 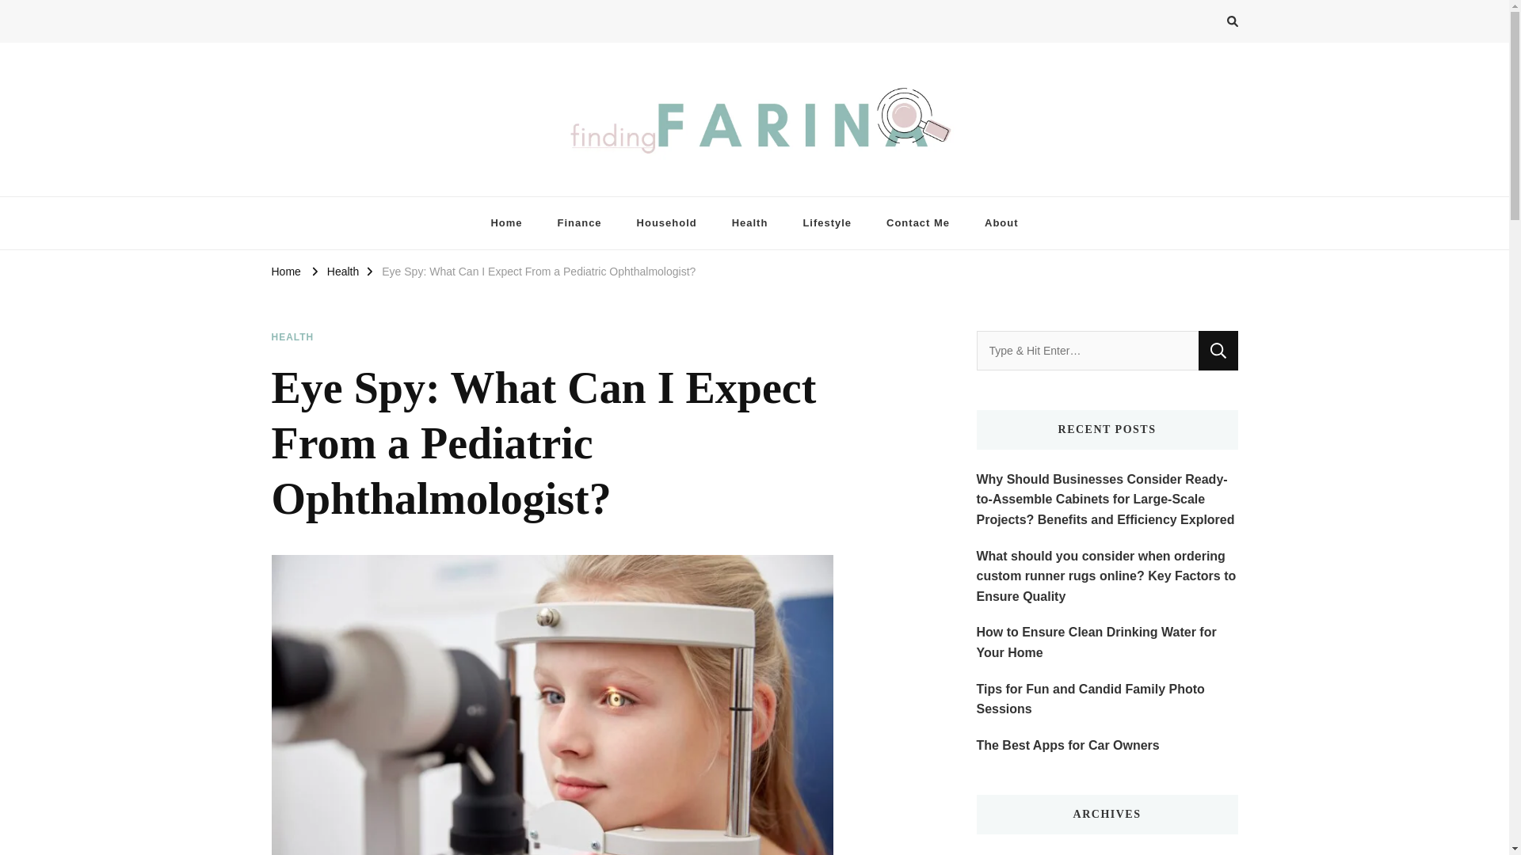 What do you see at coordinates (292, 337) in the screenshot?
I see `HEALTH` at bounding box center [292, 337].